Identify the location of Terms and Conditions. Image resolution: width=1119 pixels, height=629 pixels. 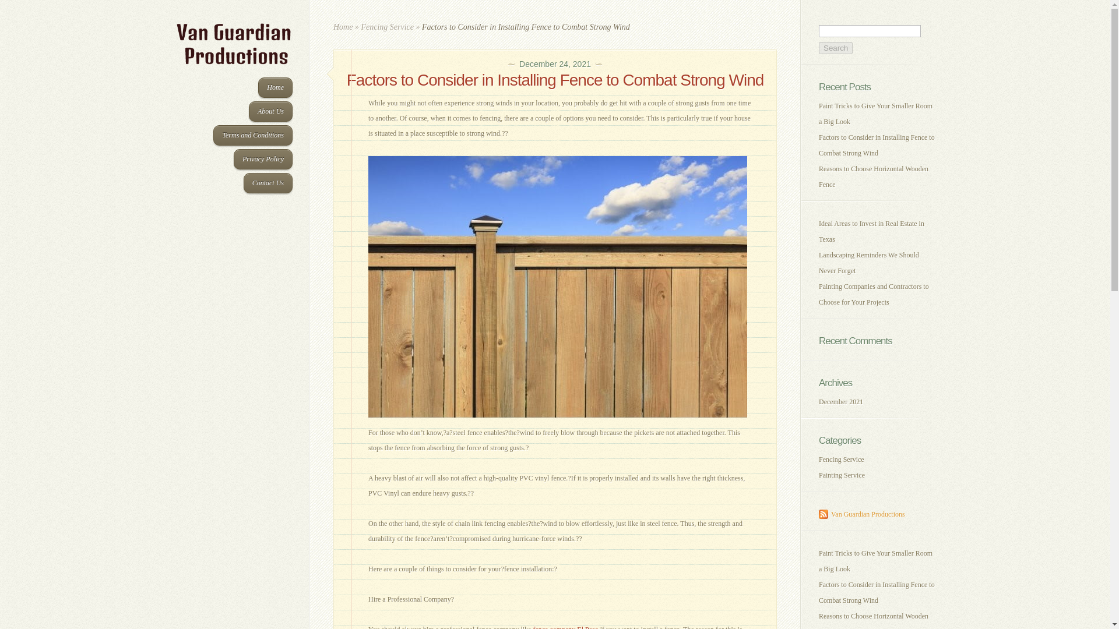
(253, 135).